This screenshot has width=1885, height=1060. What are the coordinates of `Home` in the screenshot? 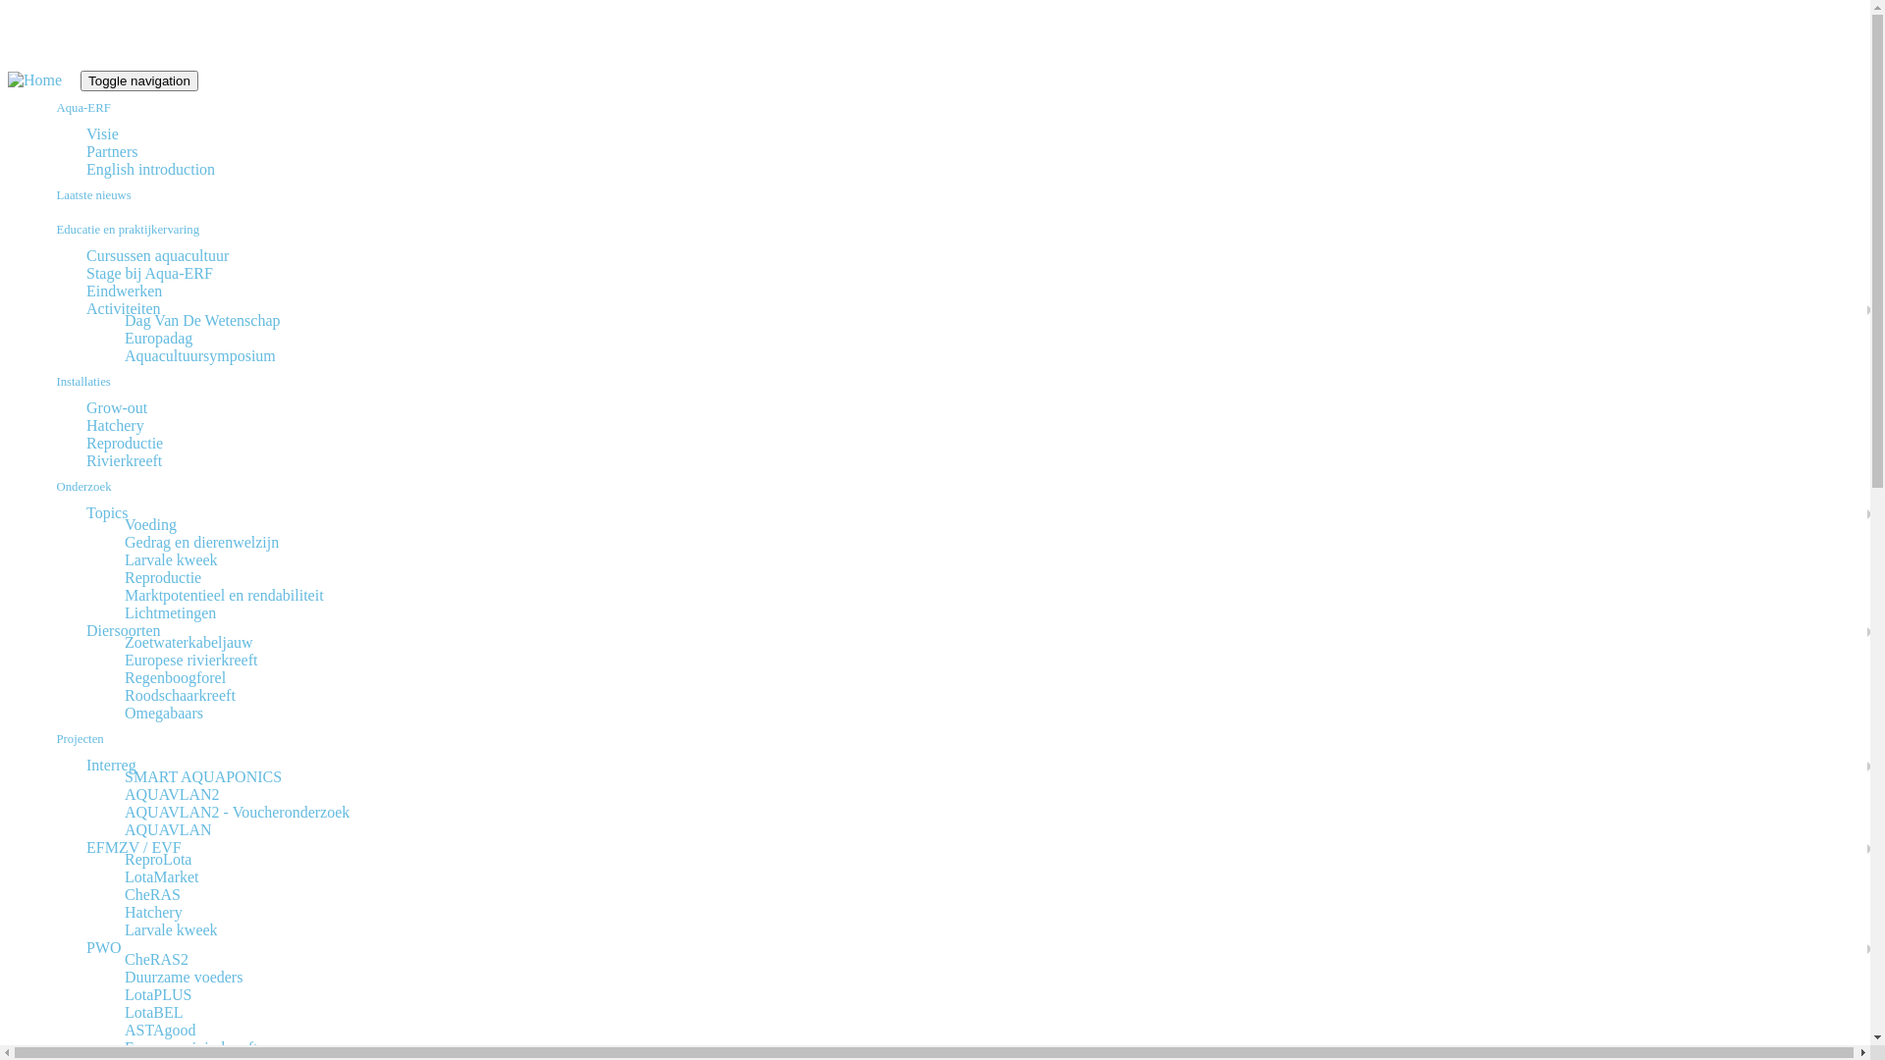 It's located at (44, 80).